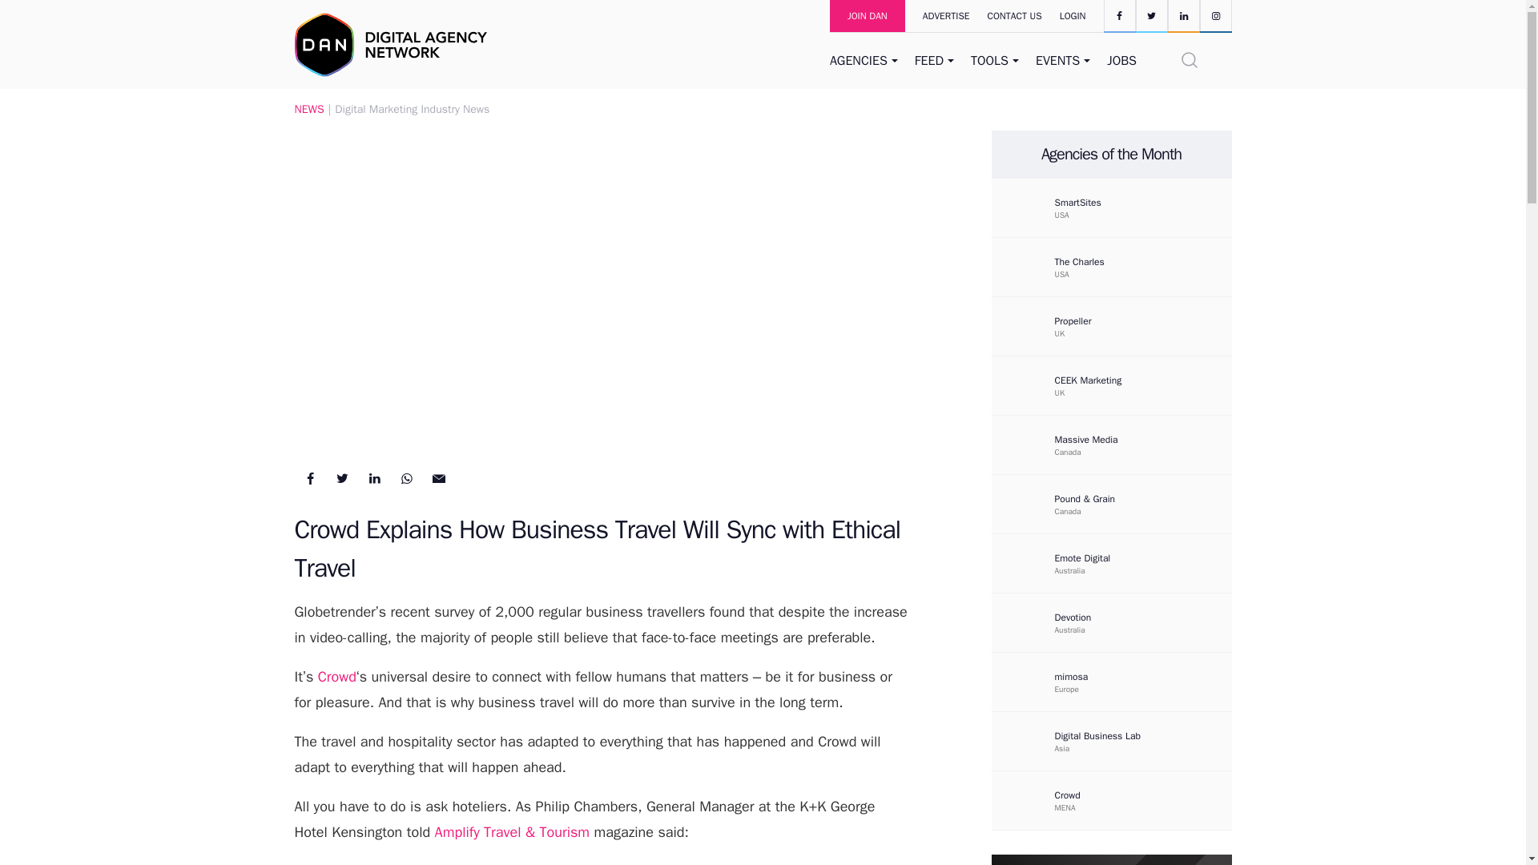  I want to click on SmartSites, so click(1124, 203).